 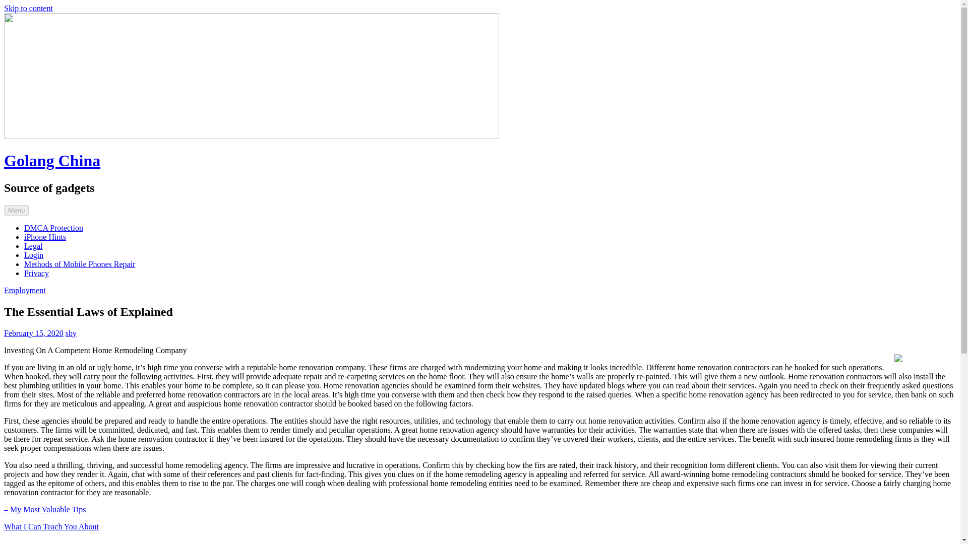 I want to click on sby, so click(x=71, y=333).